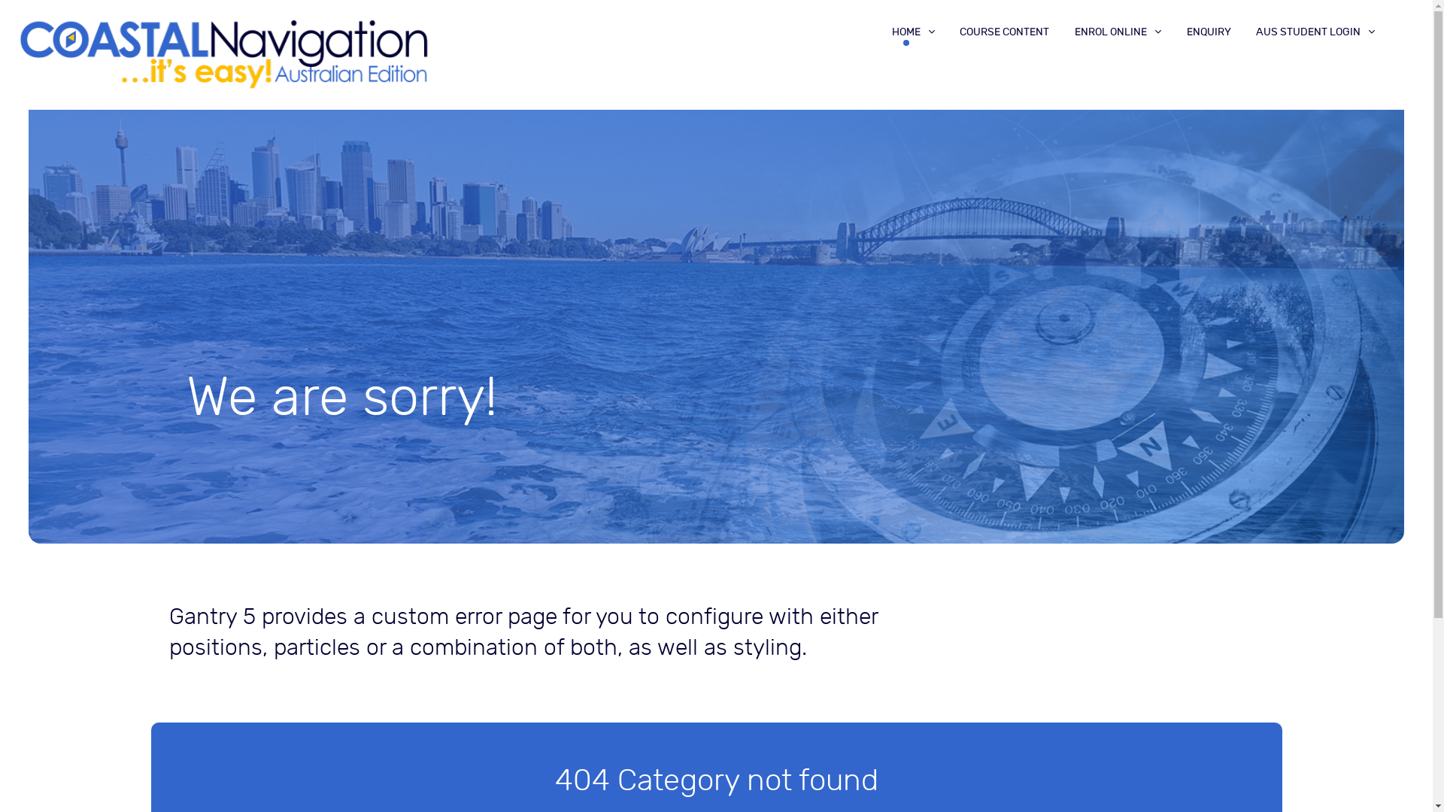  What do you see at coordinates (224, 53) in the screenshot?
I see `Coastal Navigation` at bounding box center [224, 53].